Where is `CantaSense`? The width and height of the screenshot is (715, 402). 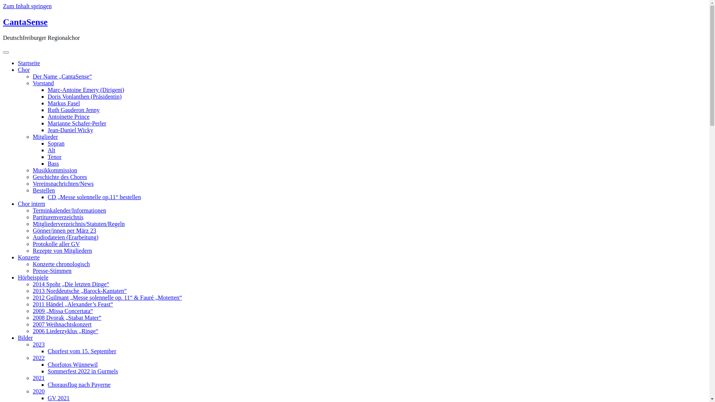 CantaSense is located at coordinates (25, 22).